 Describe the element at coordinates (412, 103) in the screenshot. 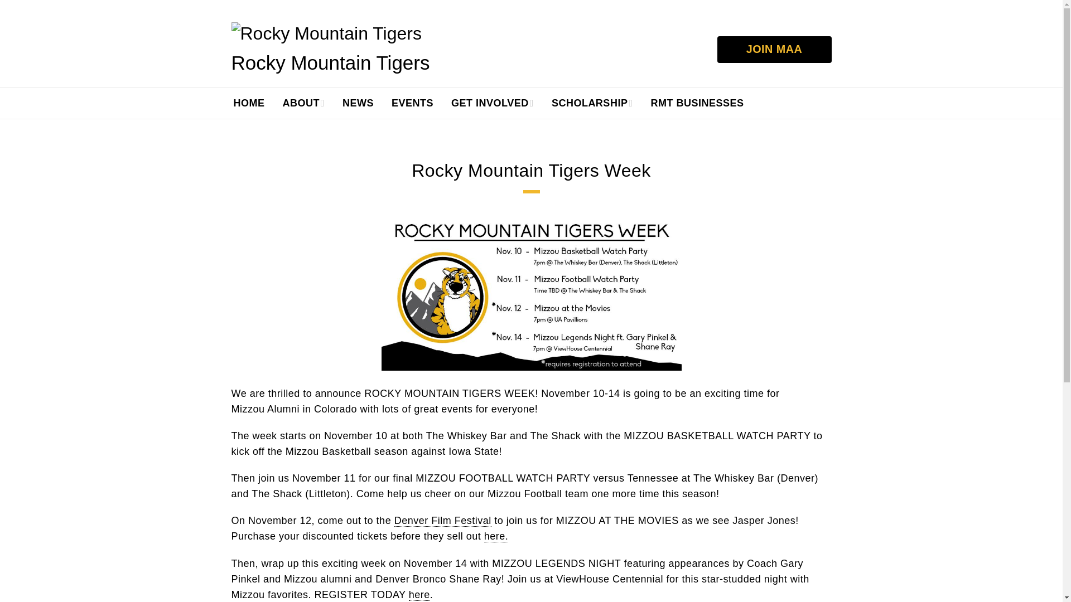

I see `EVENTS` at that location.